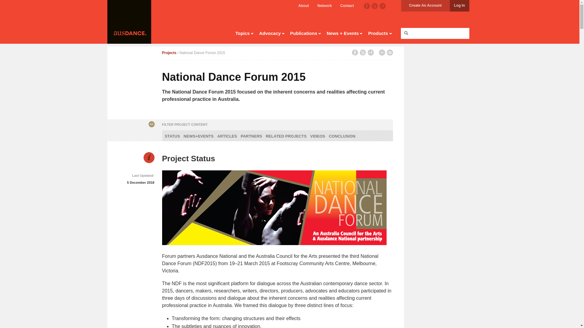 The width and height of the screenshot is (584, 328). What do you see at coordinates (286, 136) in the screenshot?
I see `RELATED PROJECTS` at bounding box center [286, 136].